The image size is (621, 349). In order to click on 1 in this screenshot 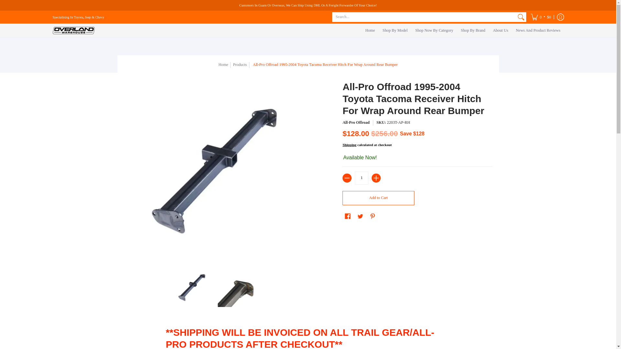, I will do `click(361, 178)`.